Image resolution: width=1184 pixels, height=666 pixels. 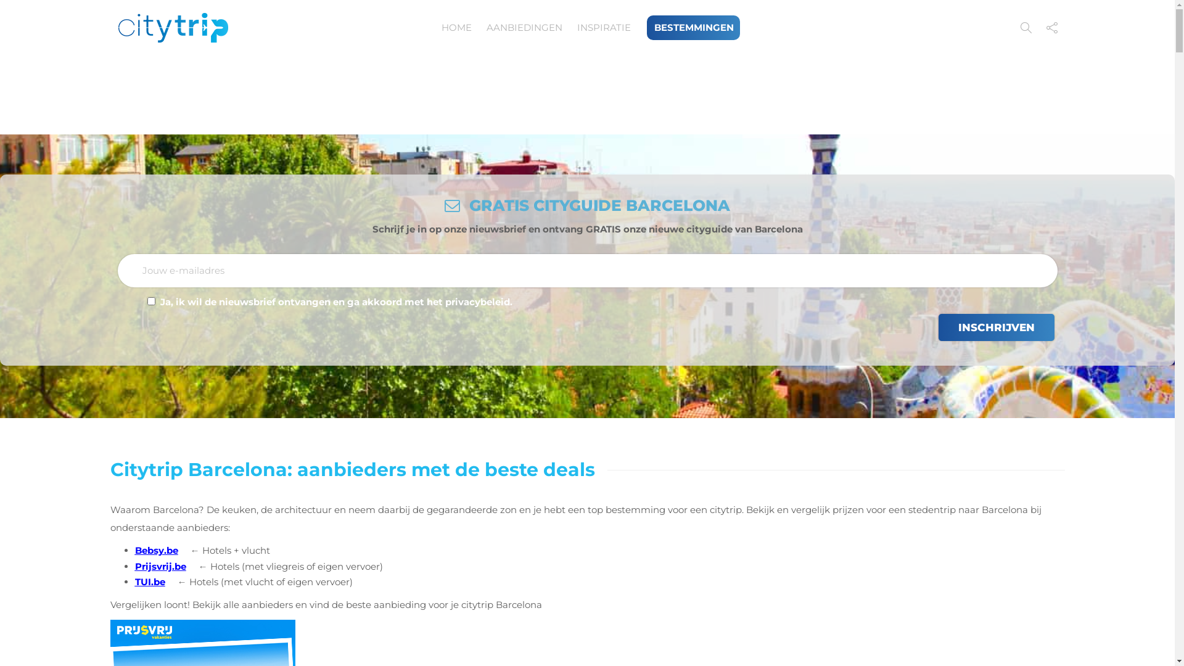 I want to click on BESTEMMINGEN, so click(x=697, y=27).